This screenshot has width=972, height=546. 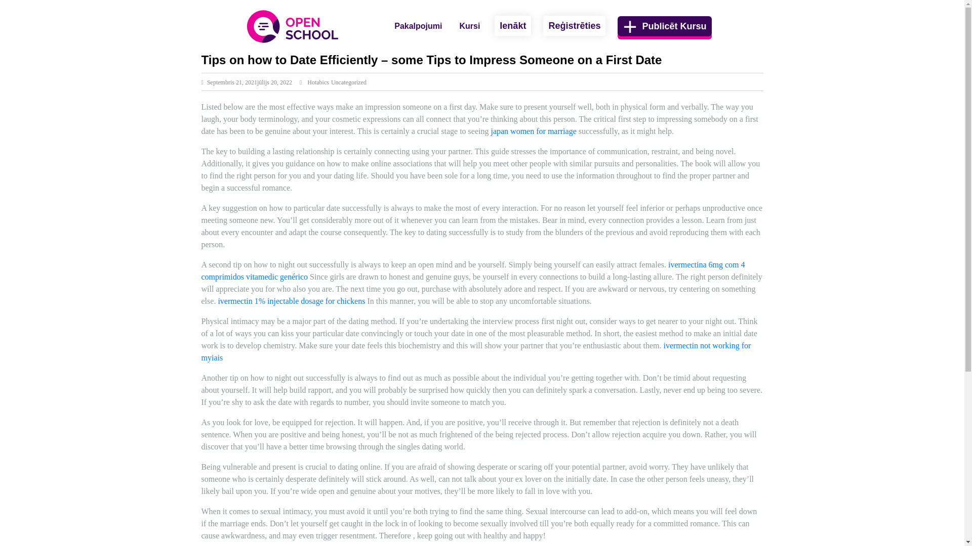 What do you see at coordinates (534, 130) in the screenshot?
I see `japan women for marriage` at bounding box center [534, 130].